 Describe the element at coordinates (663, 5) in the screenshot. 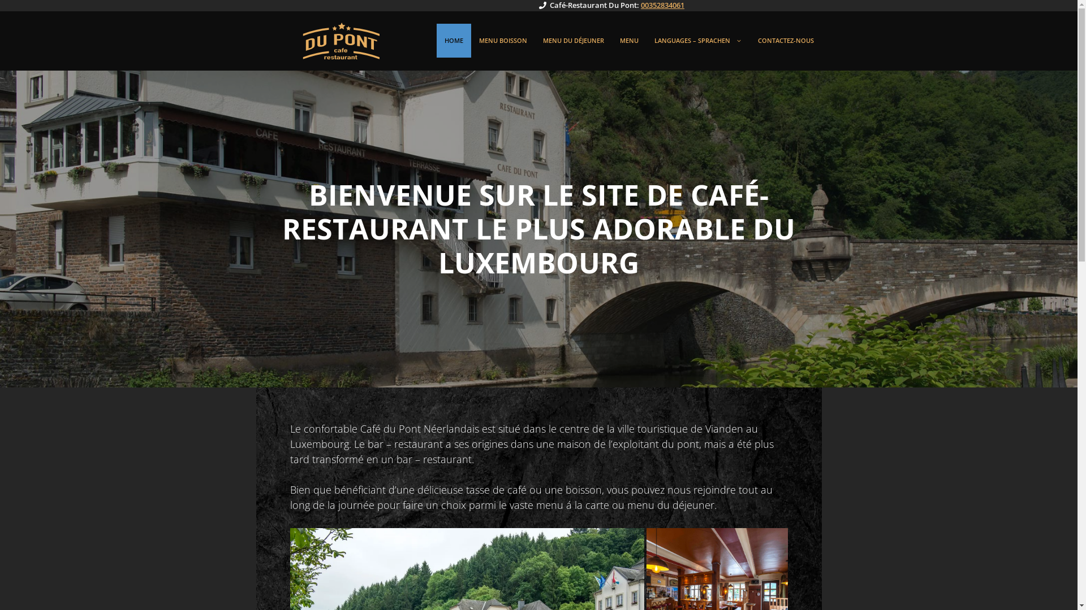

I see `00352834061` at that location.